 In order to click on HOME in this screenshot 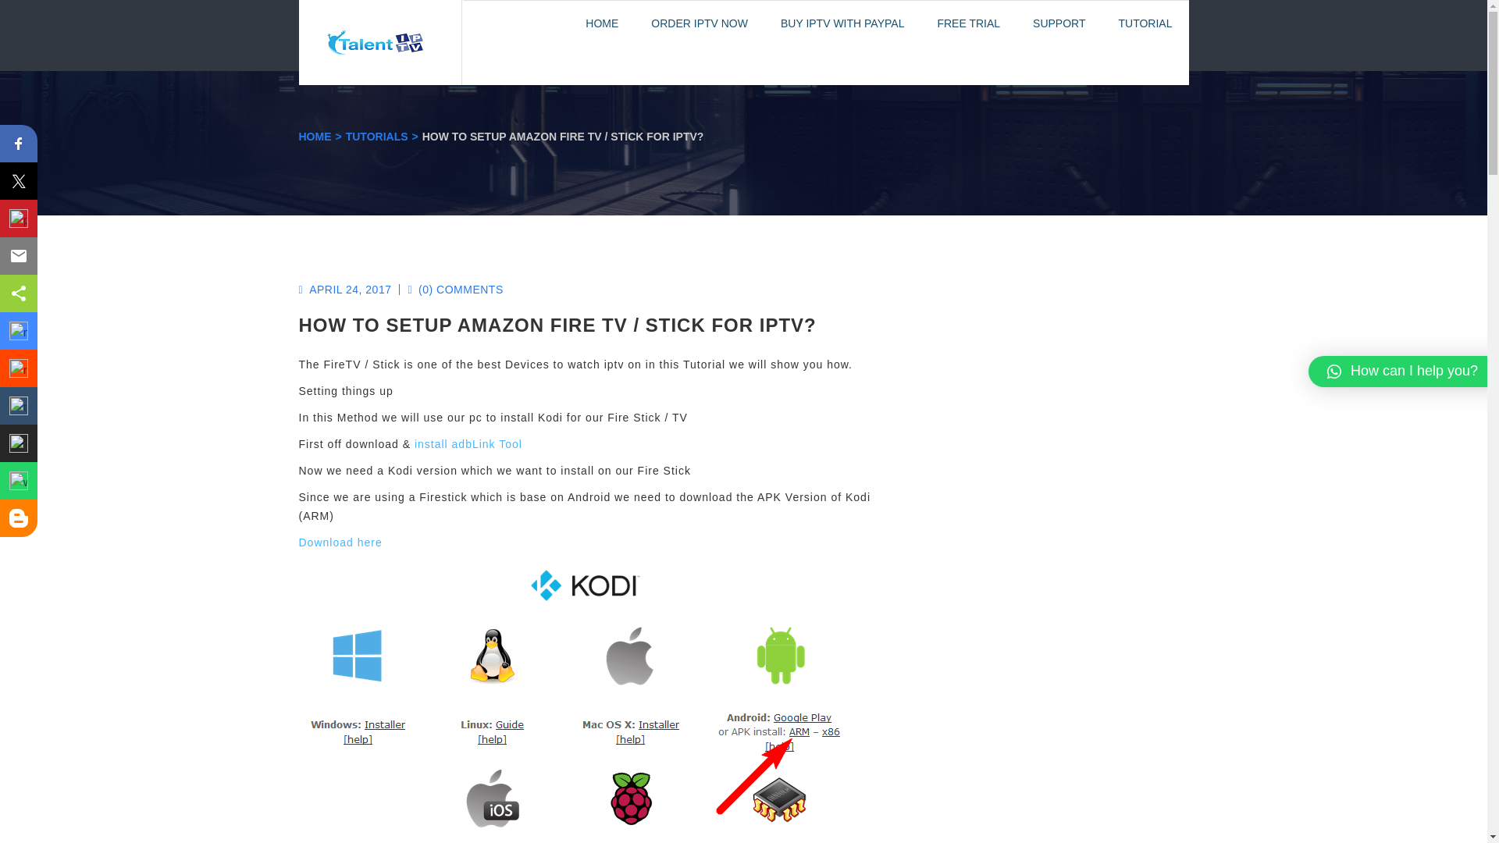, I will do `click(601, 23)`.